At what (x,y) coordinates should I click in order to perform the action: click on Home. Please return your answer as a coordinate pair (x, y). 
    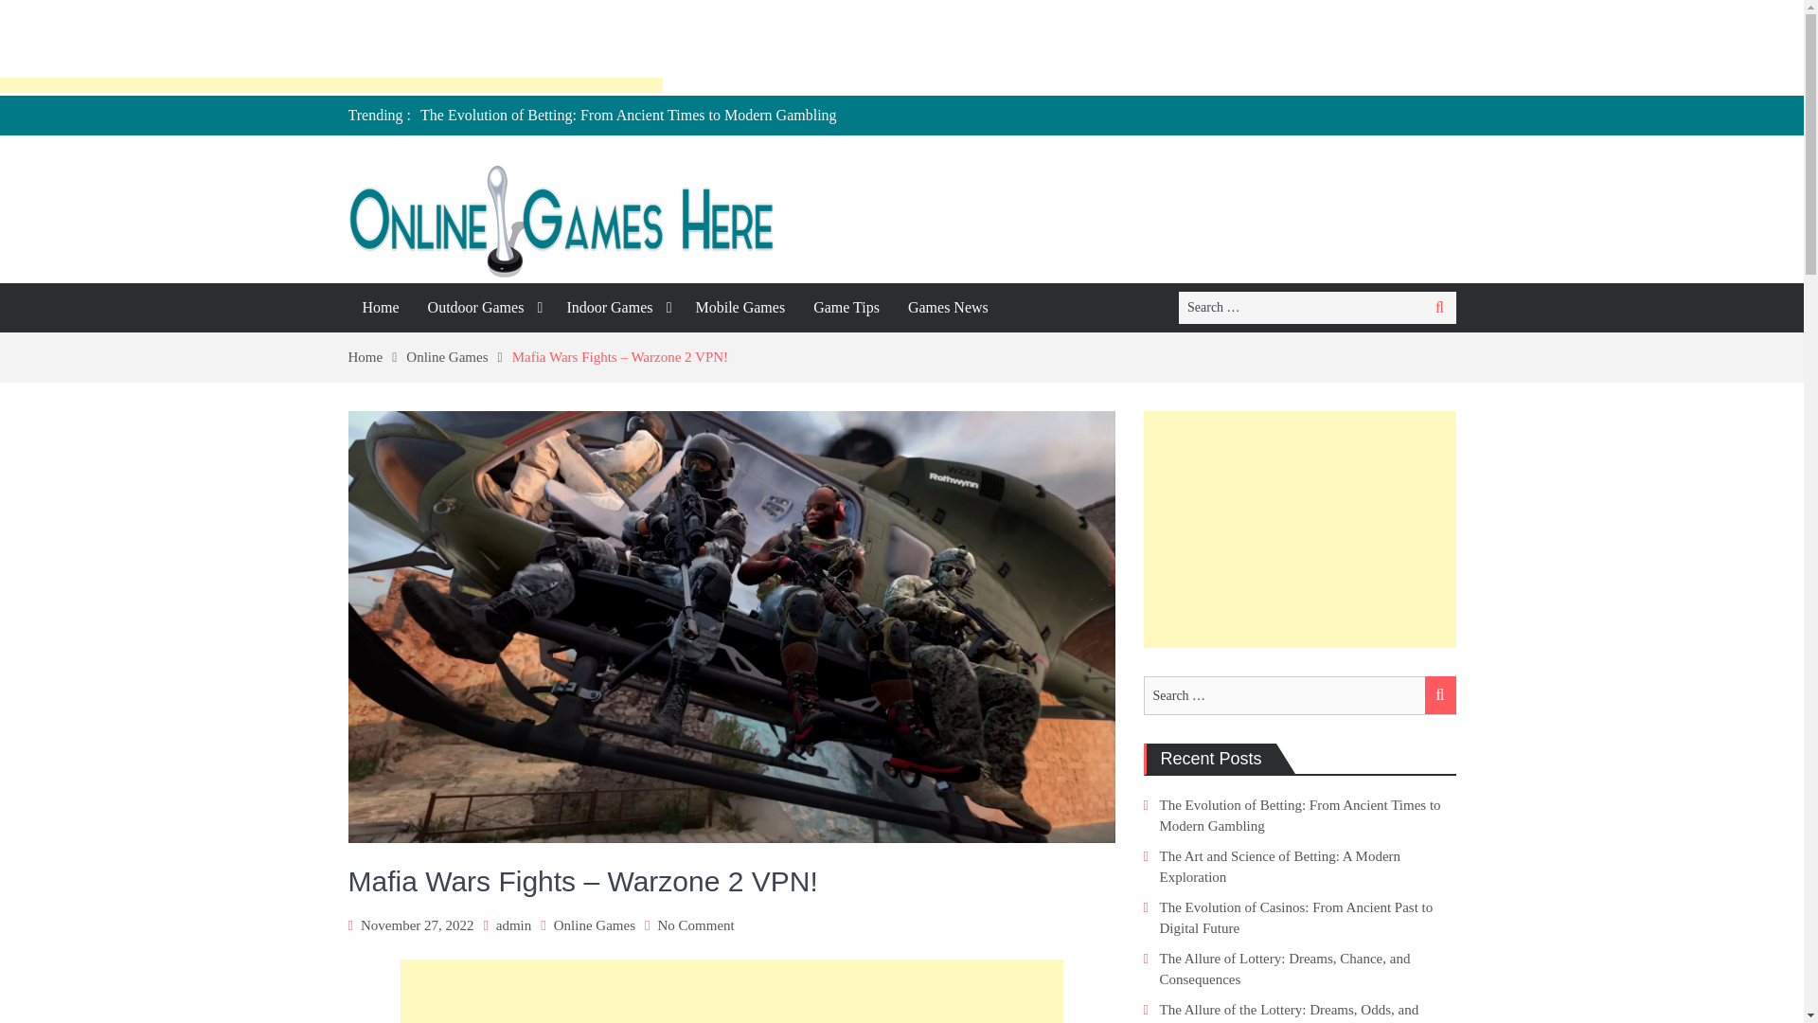
    Looking at the image, I should click on (378, 356).